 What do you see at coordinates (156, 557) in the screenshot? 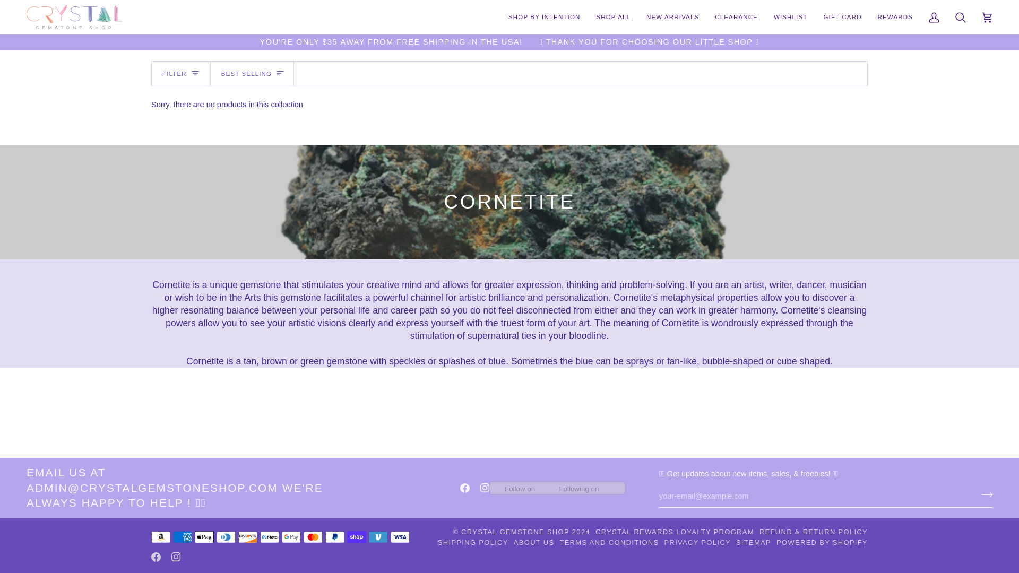
I see `Facebook` at bounding box center [156, 557].